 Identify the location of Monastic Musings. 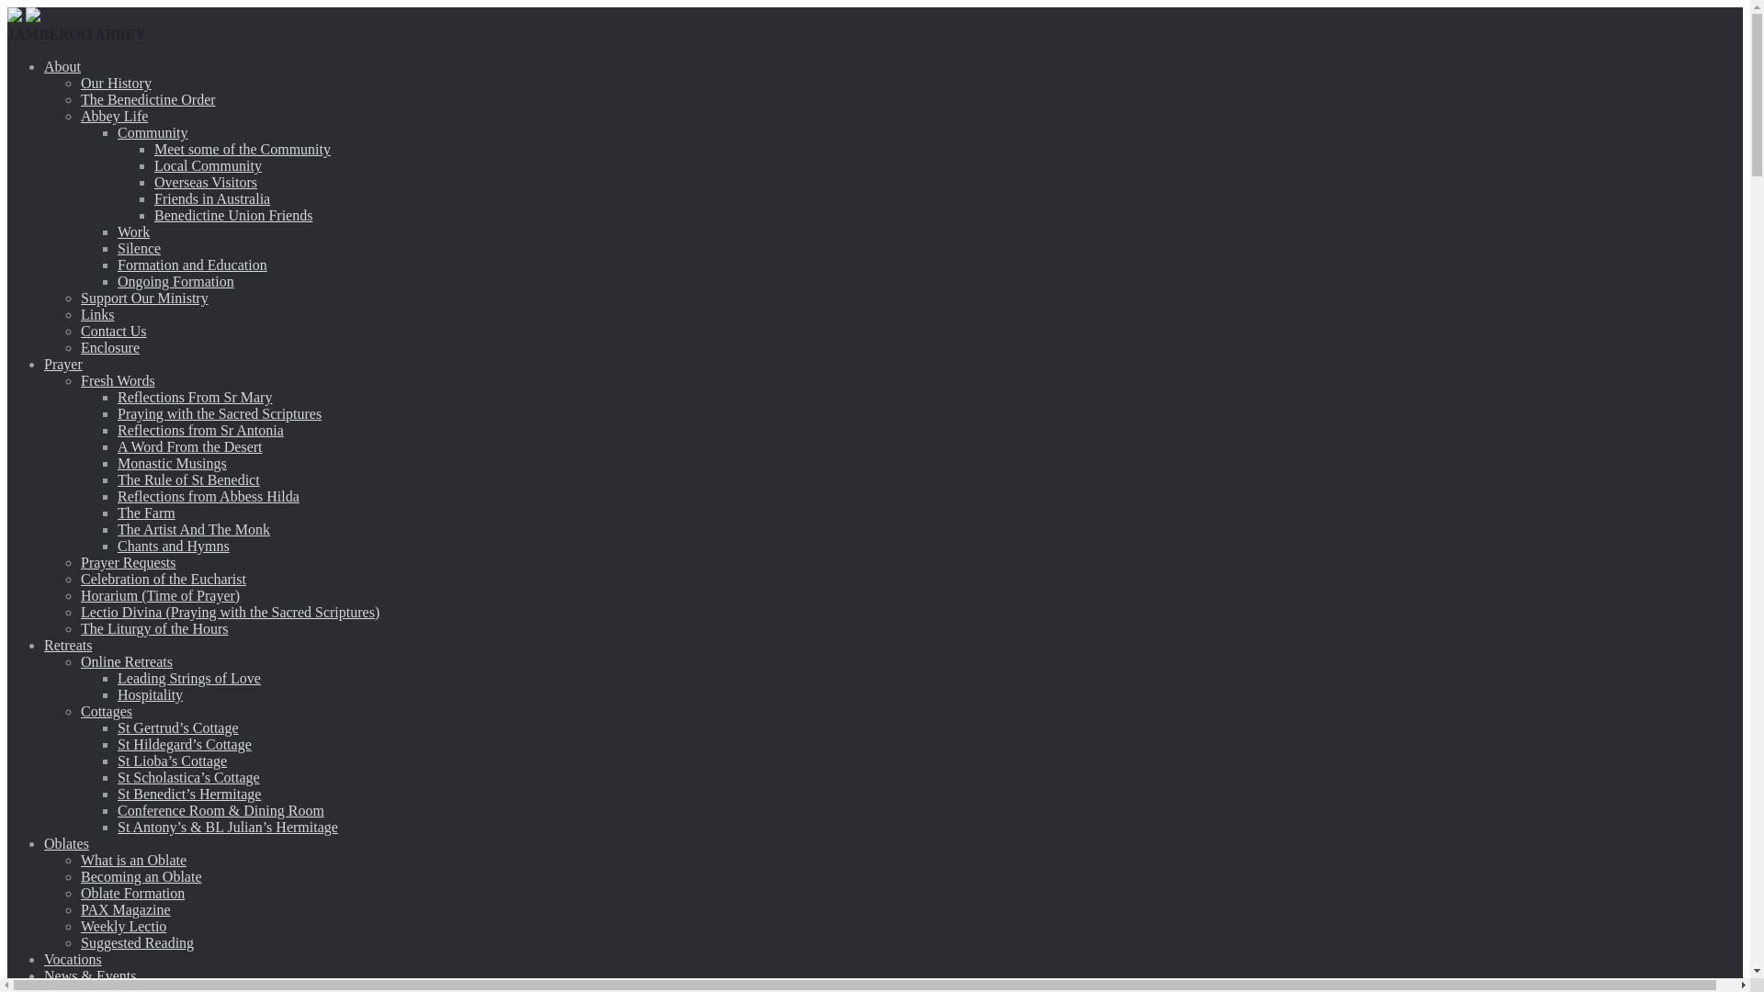
(172, 463).